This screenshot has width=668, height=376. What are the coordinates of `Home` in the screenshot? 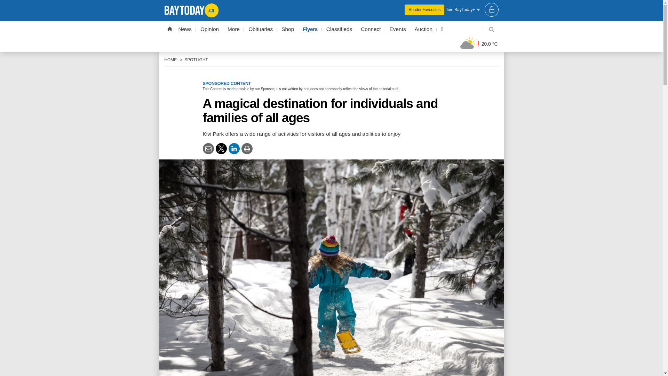 It's located at (169, 29).